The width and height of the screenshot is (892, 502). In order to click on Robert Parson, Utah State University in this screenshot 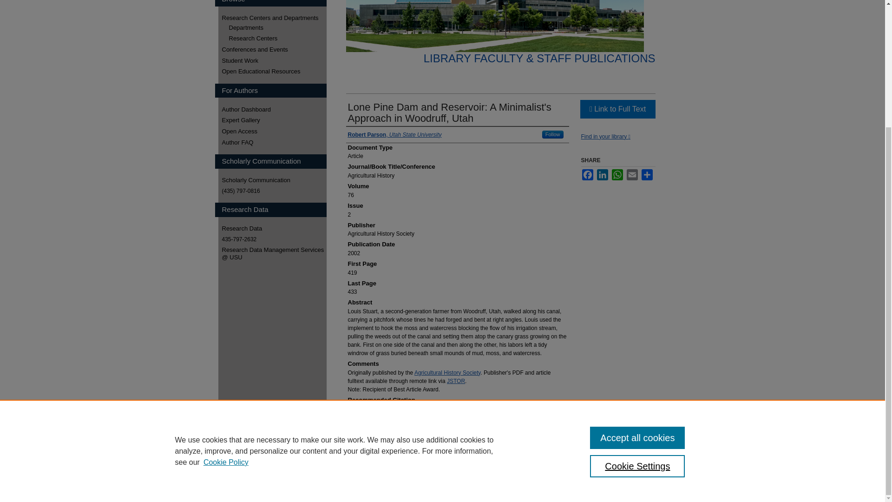, I will do `click(394, 135)`.